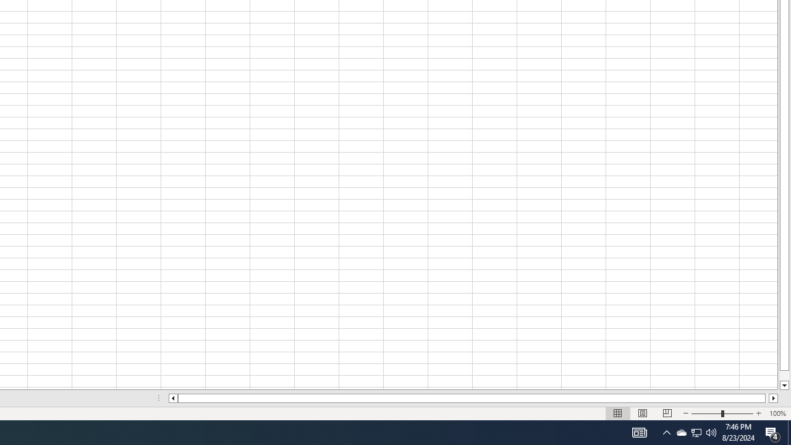 This screenshot has width=791, height=445. What do you see at coordinates (643, 413) in the screenshot?
I see `Page Layout` at bounding box center [643, 413].